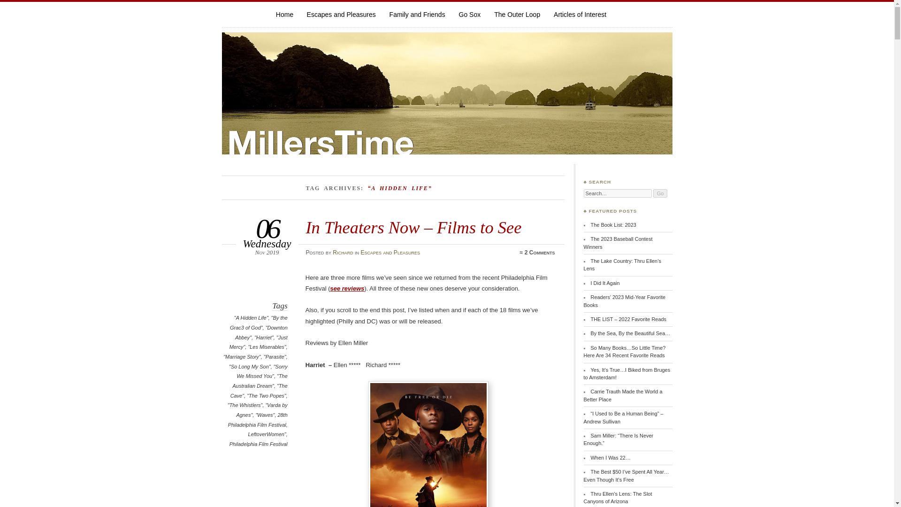  I want to click on Home, so click(284, 14).